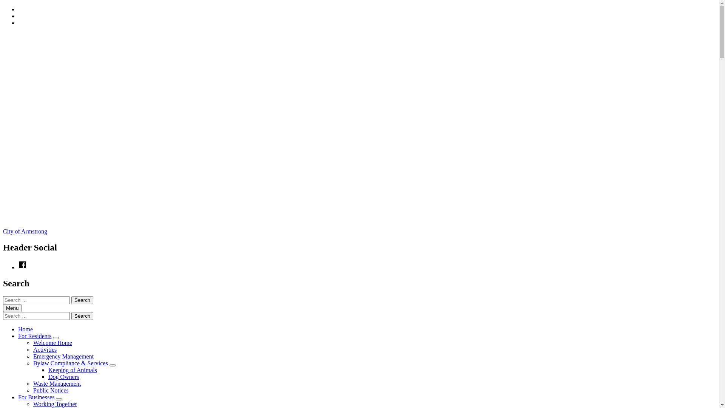  Describe the element at coordinates (82, 316) in the screenshot. I see `Search` at that location.